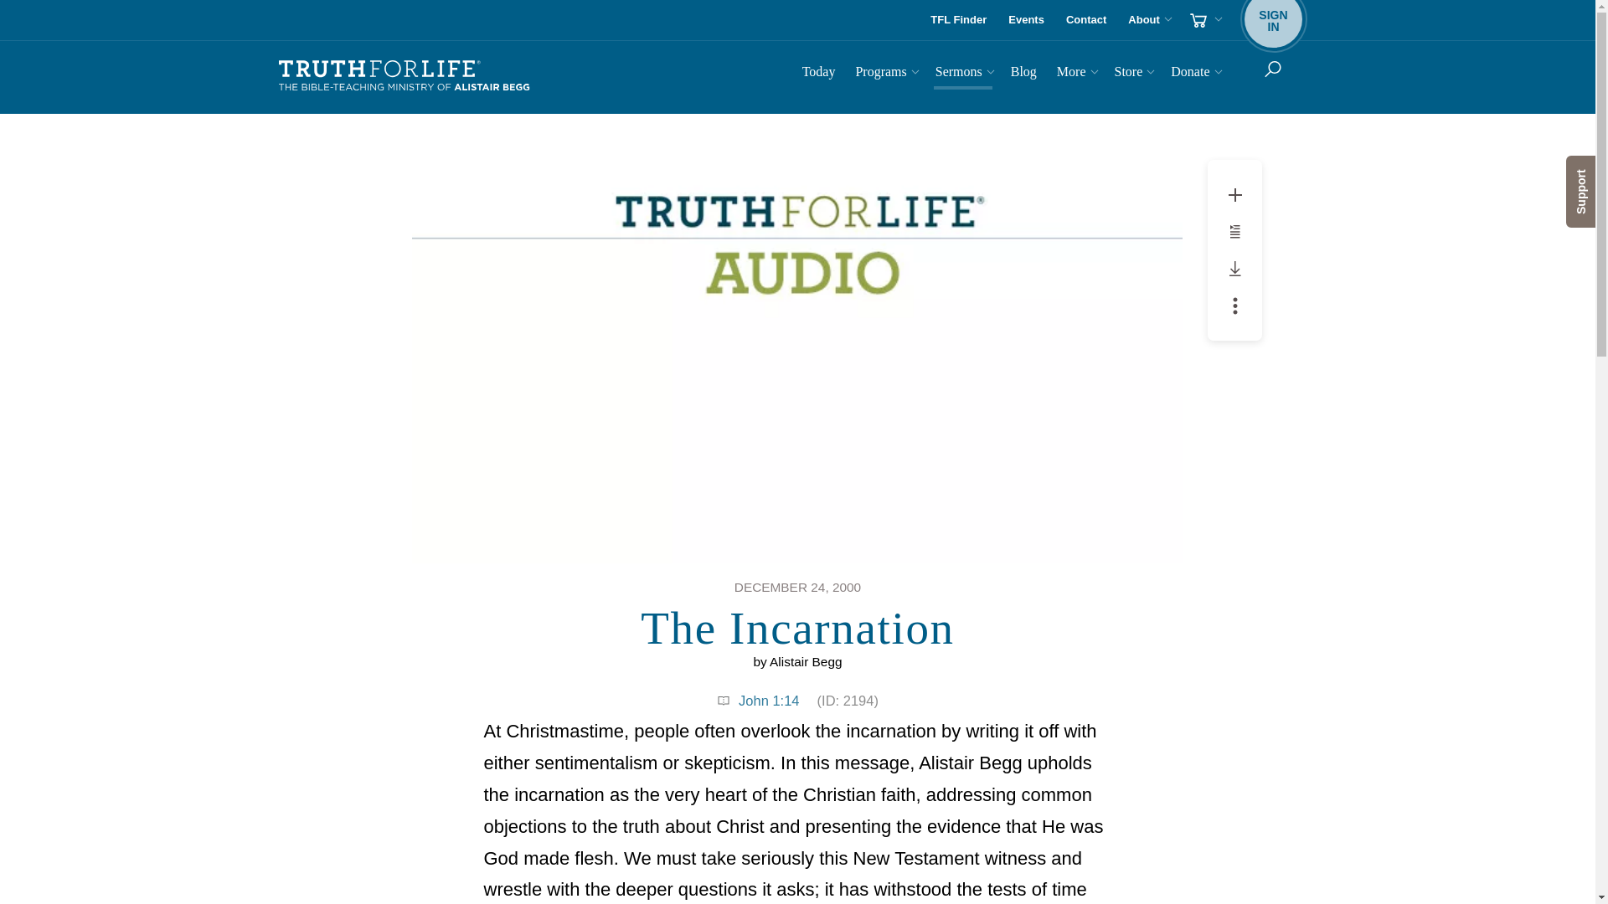  I want to click on Listen Queue, so click(1235, 305).